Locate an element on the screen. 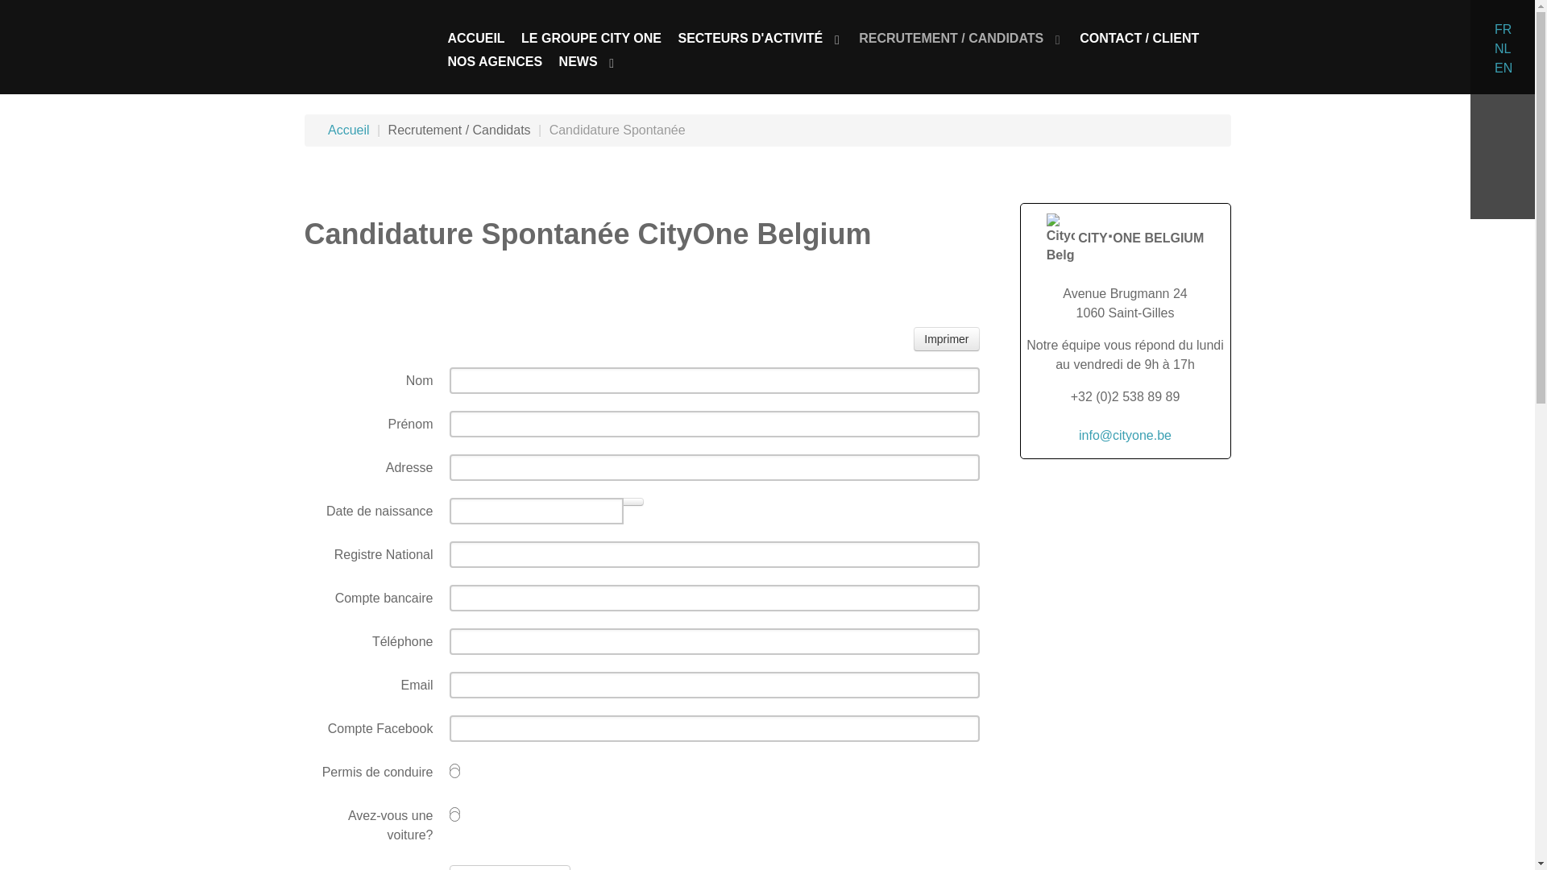 Image resolution: width=1547 pixels, height=870 pixels. FR is located at coordinates (1503, 29).